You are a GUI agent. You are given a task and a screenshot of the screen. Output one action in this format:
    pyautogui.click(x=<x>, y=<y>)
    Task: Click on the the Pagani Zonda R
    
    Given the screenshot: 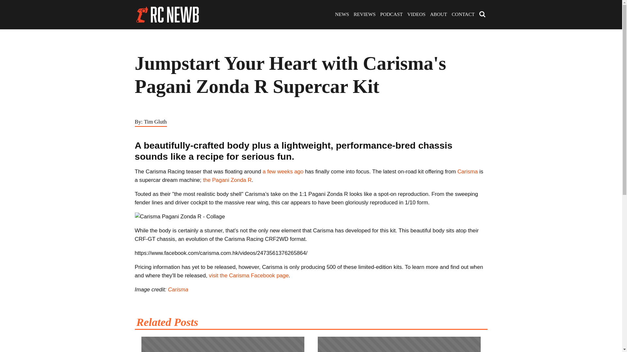 What is the action you would take?
    pyautogui.click(x=227, y=180)
    